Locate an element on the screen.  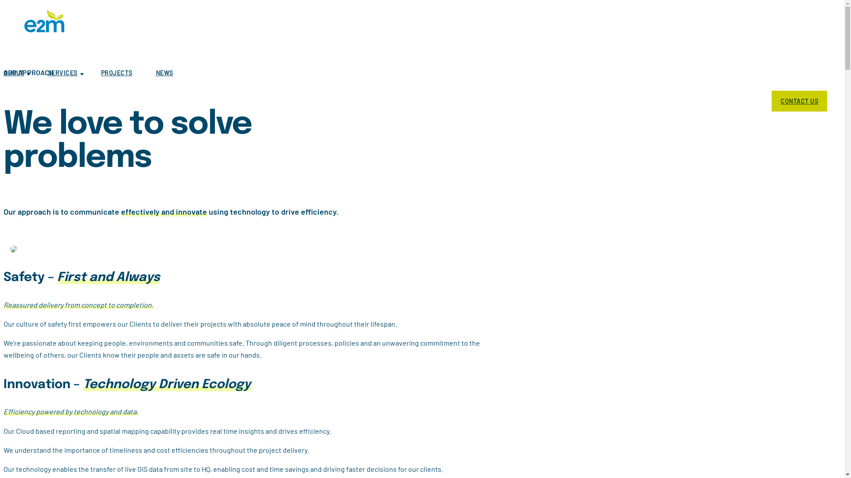
CONTACT US is located at coordinates (800, 101).